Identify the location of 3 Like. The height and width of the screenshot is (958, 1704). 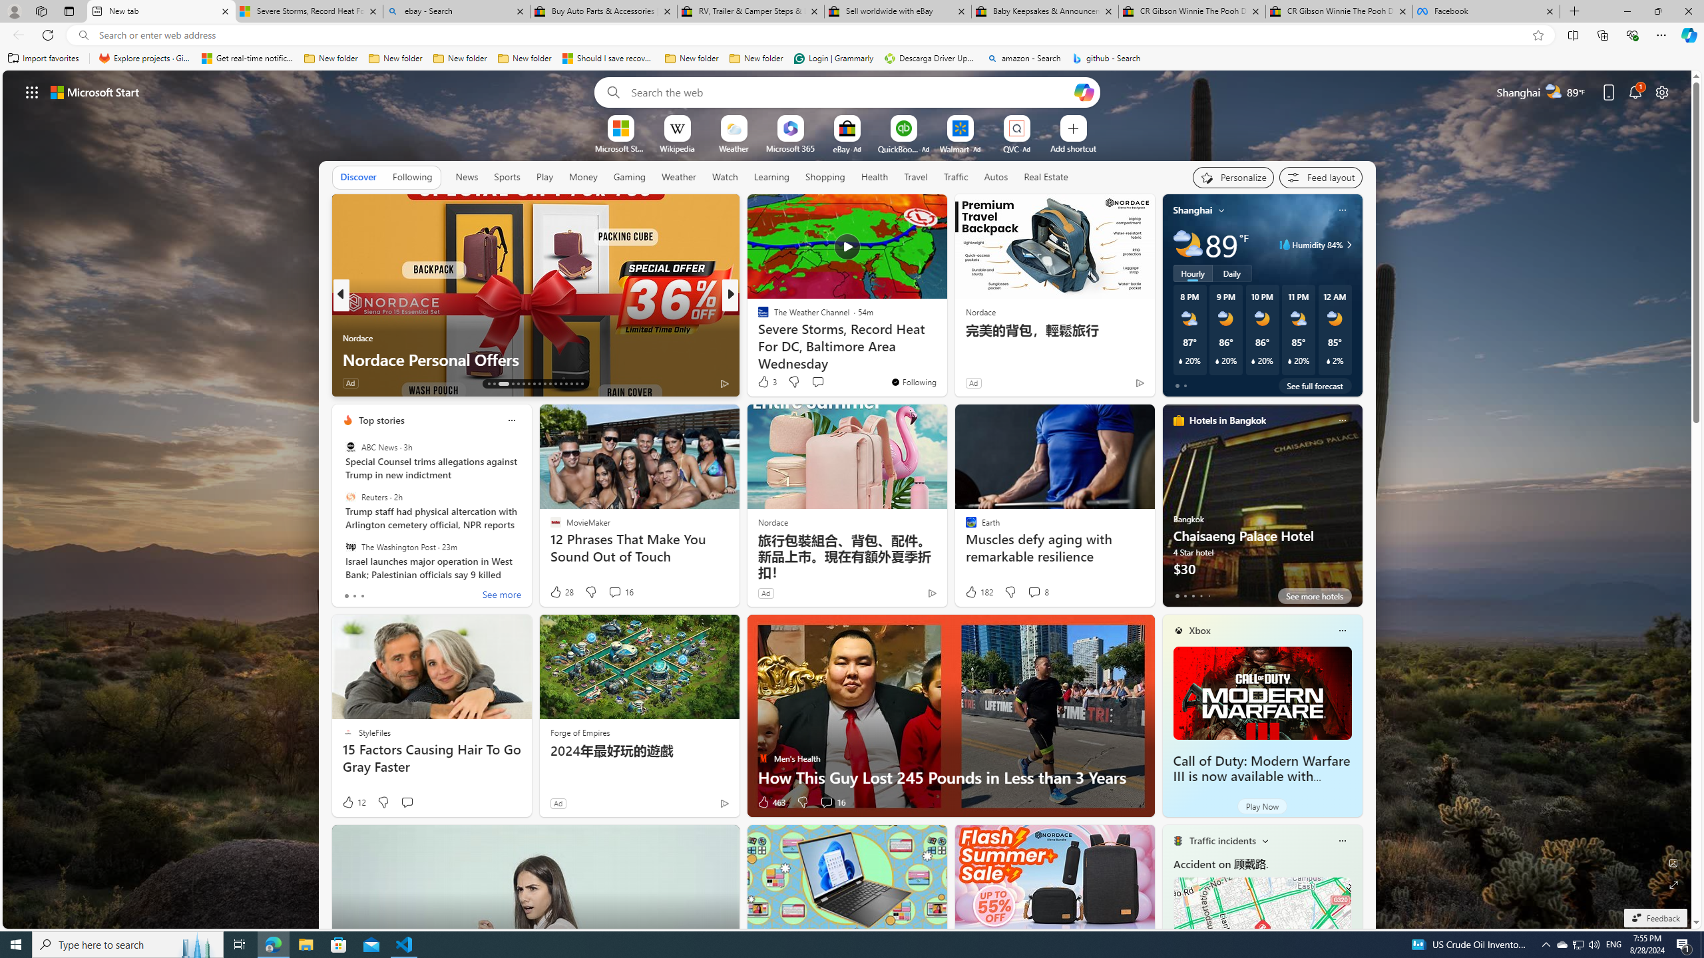
(767, 382).